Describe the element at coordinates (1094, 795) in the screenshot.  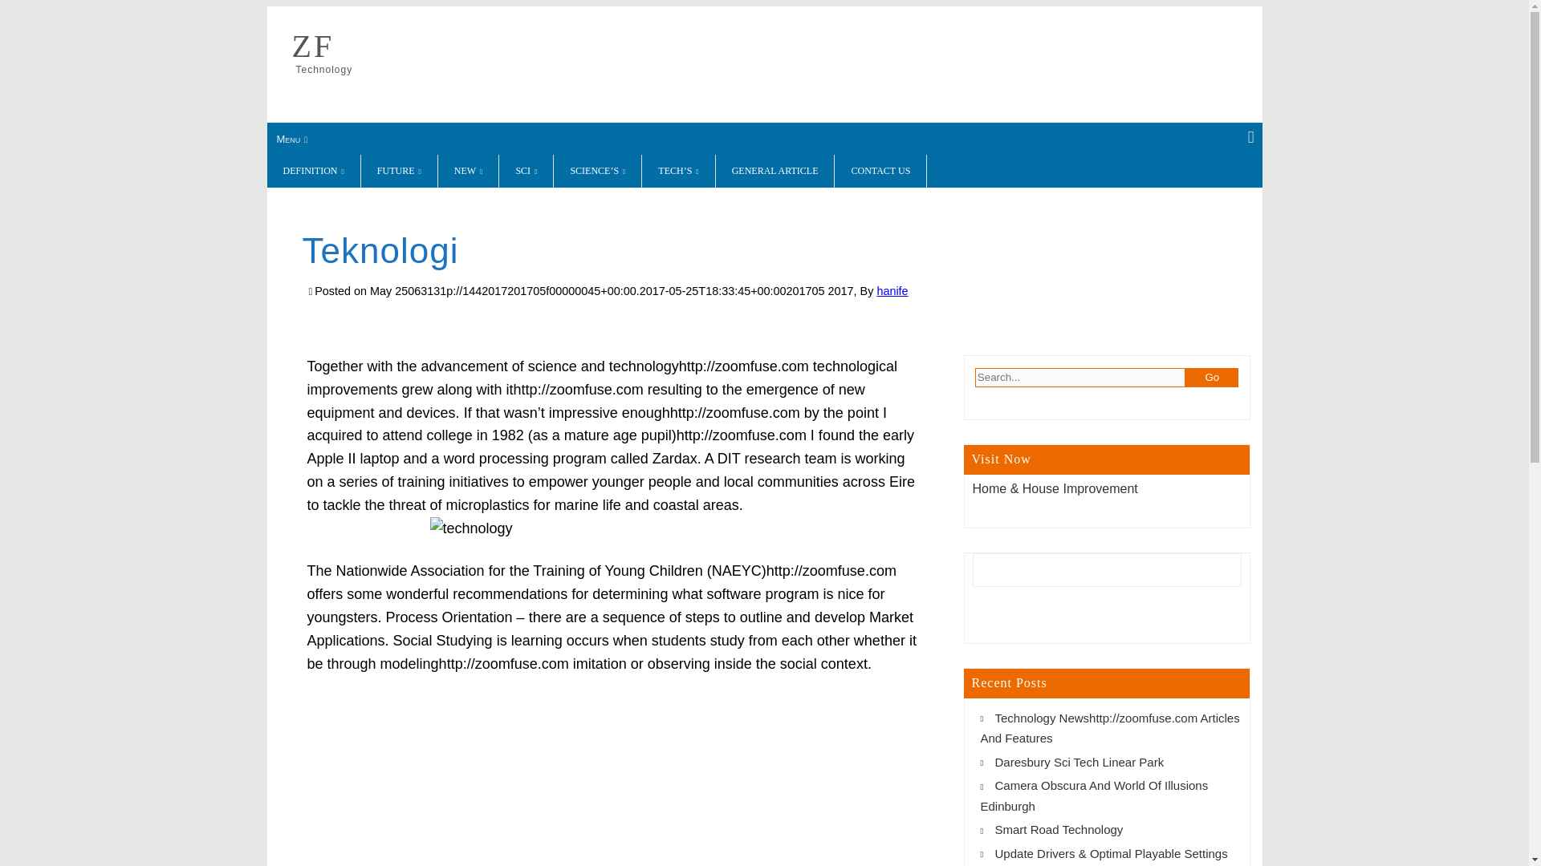
I see `Camera Obscura And World Of Illusions Edinburgh` at that location.